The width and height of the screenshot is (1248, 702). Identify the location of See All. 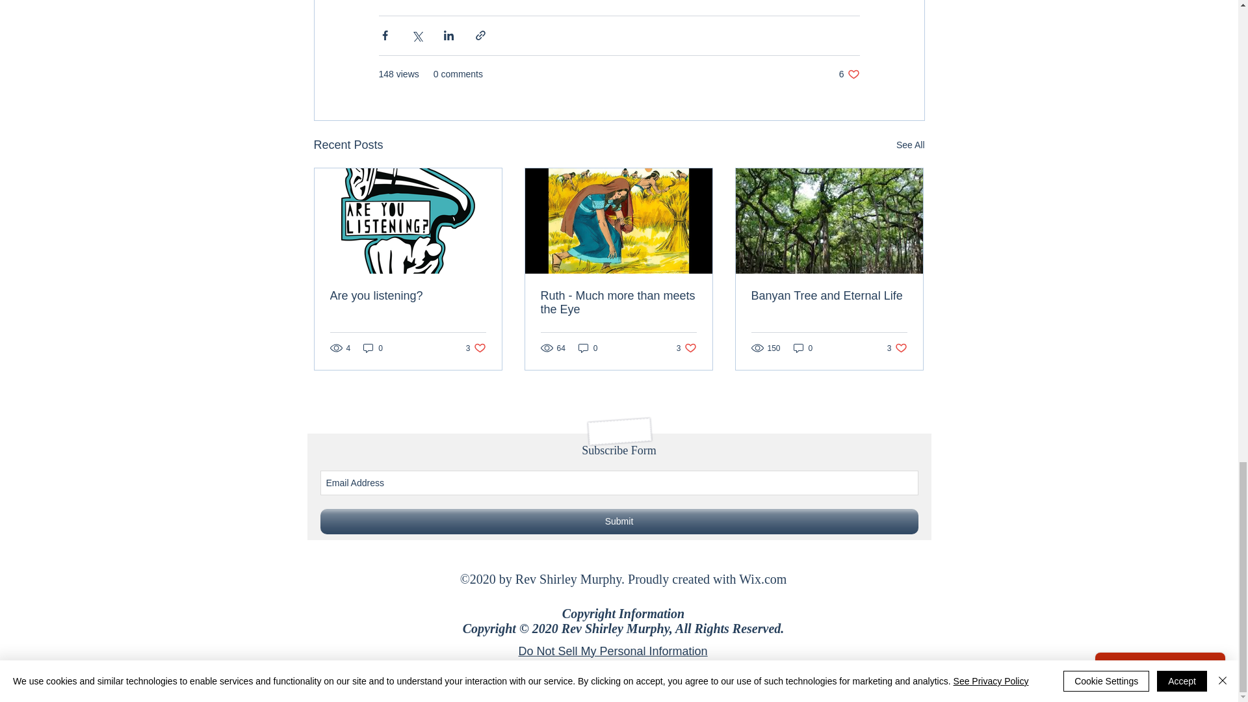
(910, 145).